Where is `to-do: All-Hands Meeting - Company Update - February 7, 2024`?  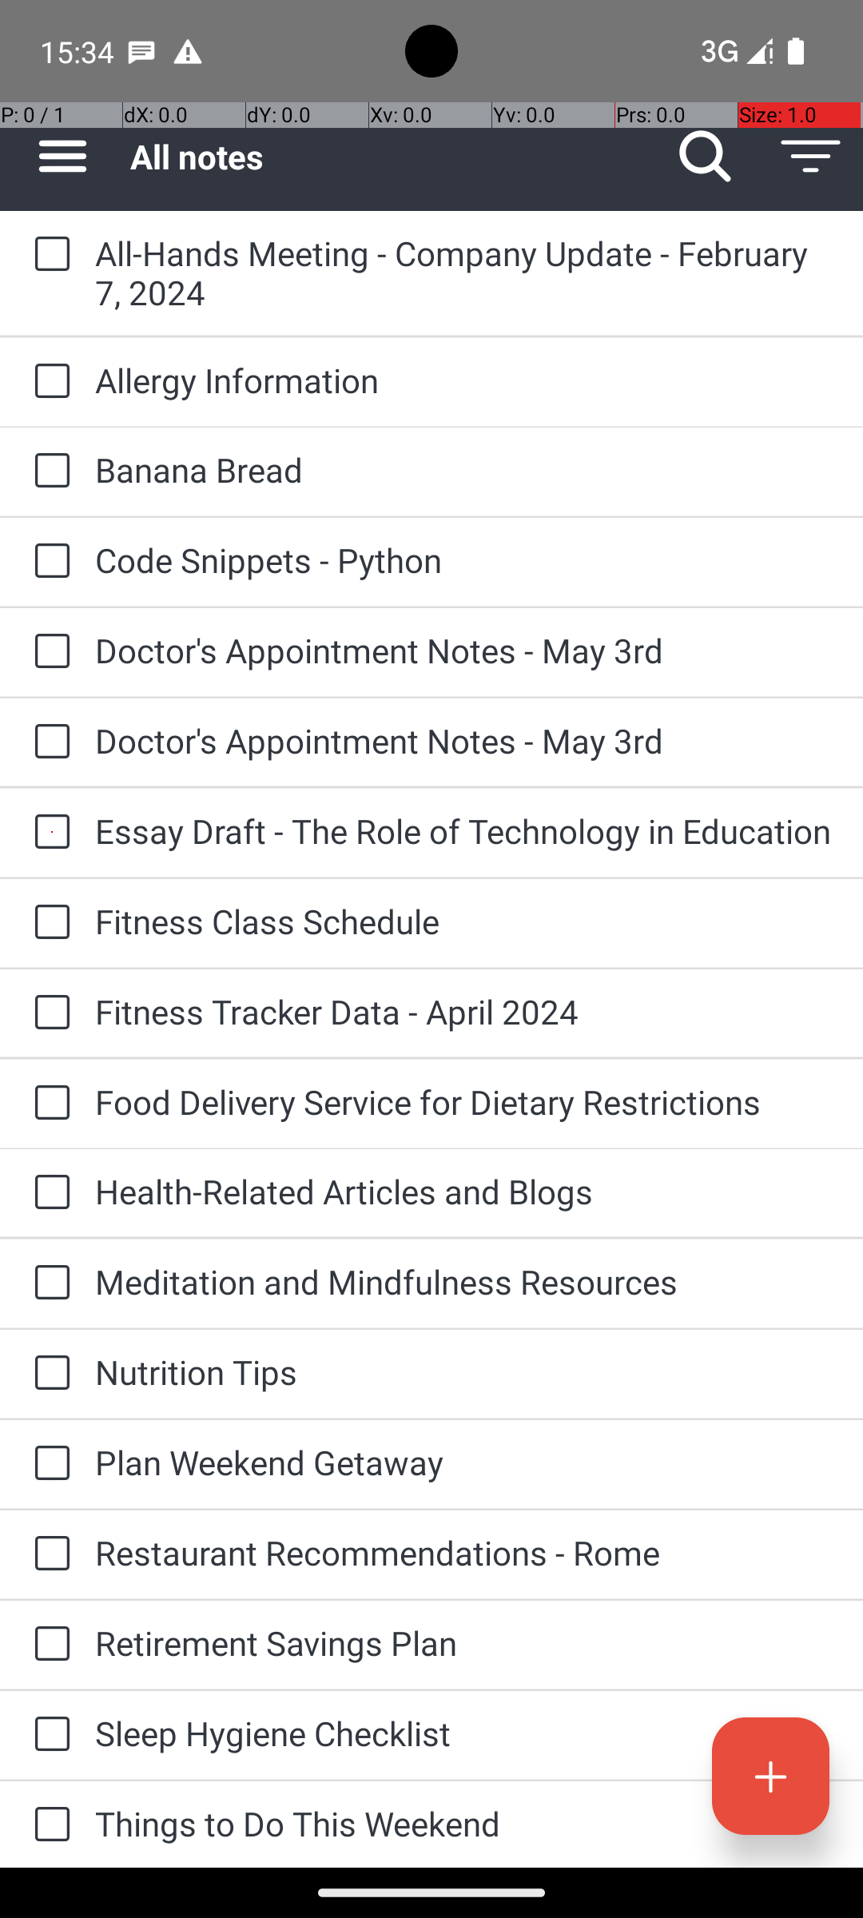 to-do: All-Hands Meeting - Company Update - February 7, 2024 is located at coordinates (48, 255).